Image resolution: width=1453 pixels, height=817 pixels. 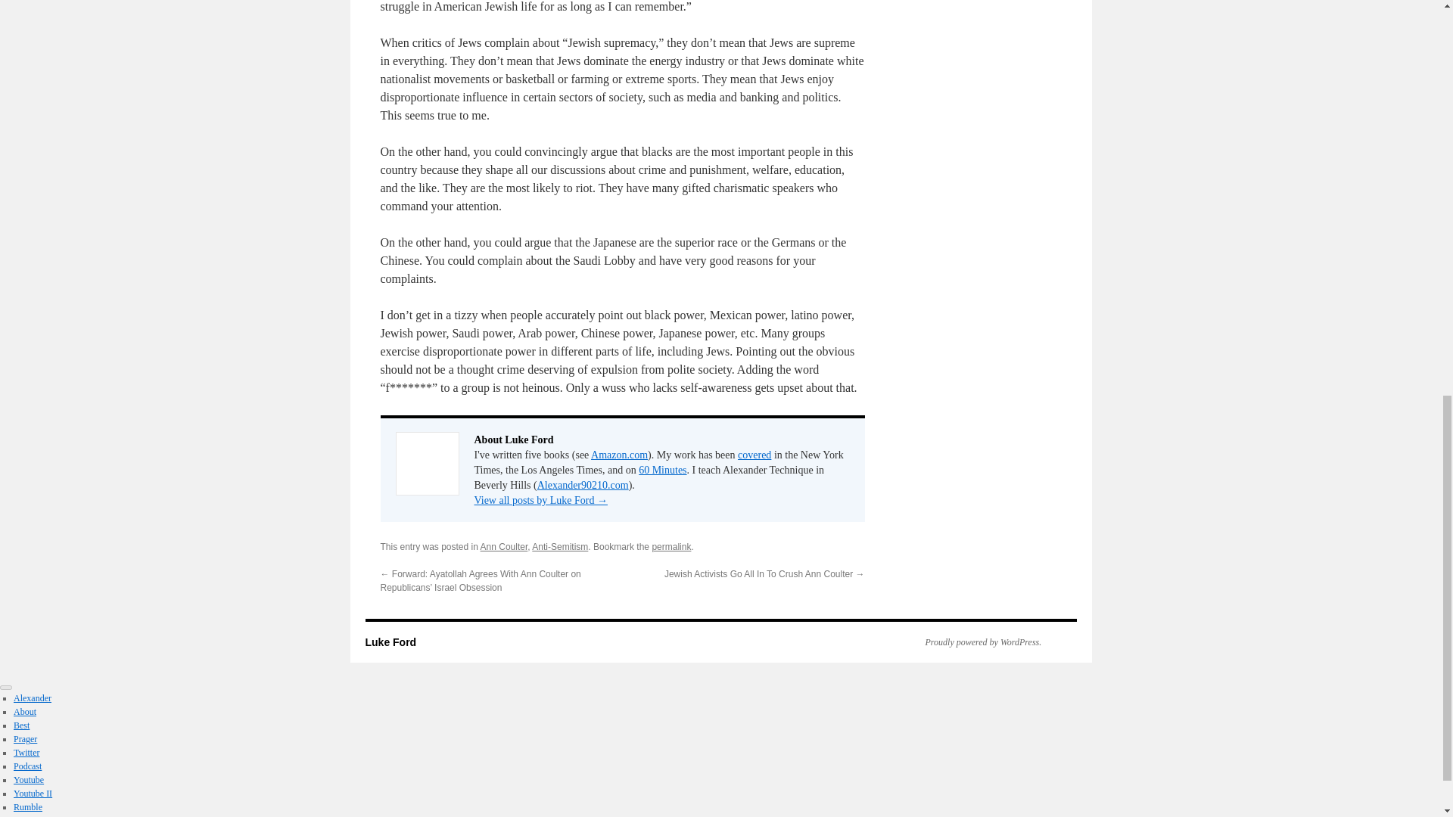 I want to click on Alexander90210.com, so click(x=583, y=485).